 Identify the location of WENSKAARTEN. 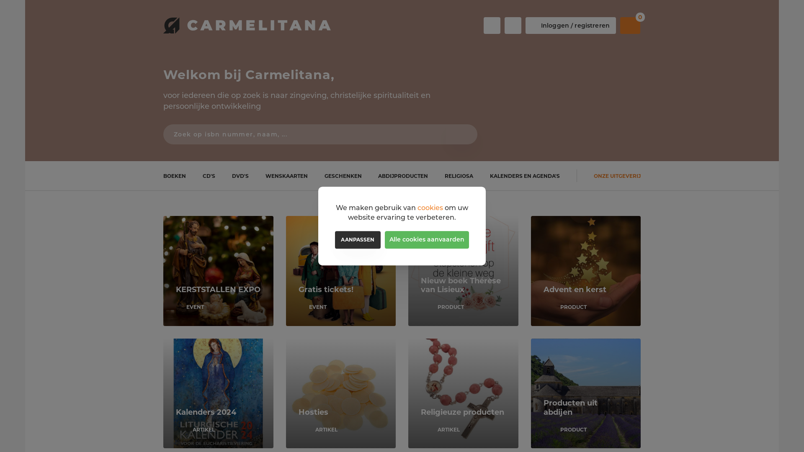
(286, 176).